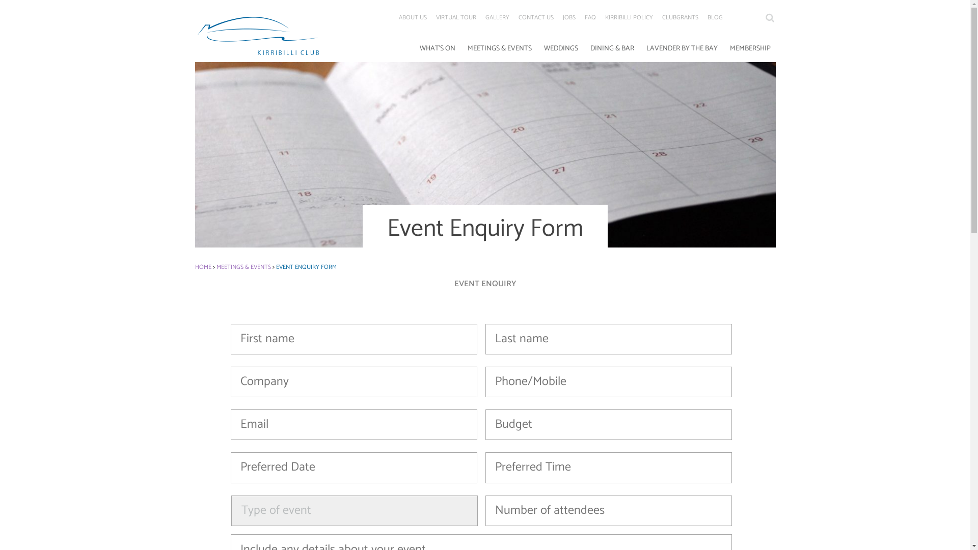 This screenshot has height=550, width=978. What do you see at coordinates (536, 18) in the screenshot?
I see `CONTACT US` at bounding box center [536, 18].